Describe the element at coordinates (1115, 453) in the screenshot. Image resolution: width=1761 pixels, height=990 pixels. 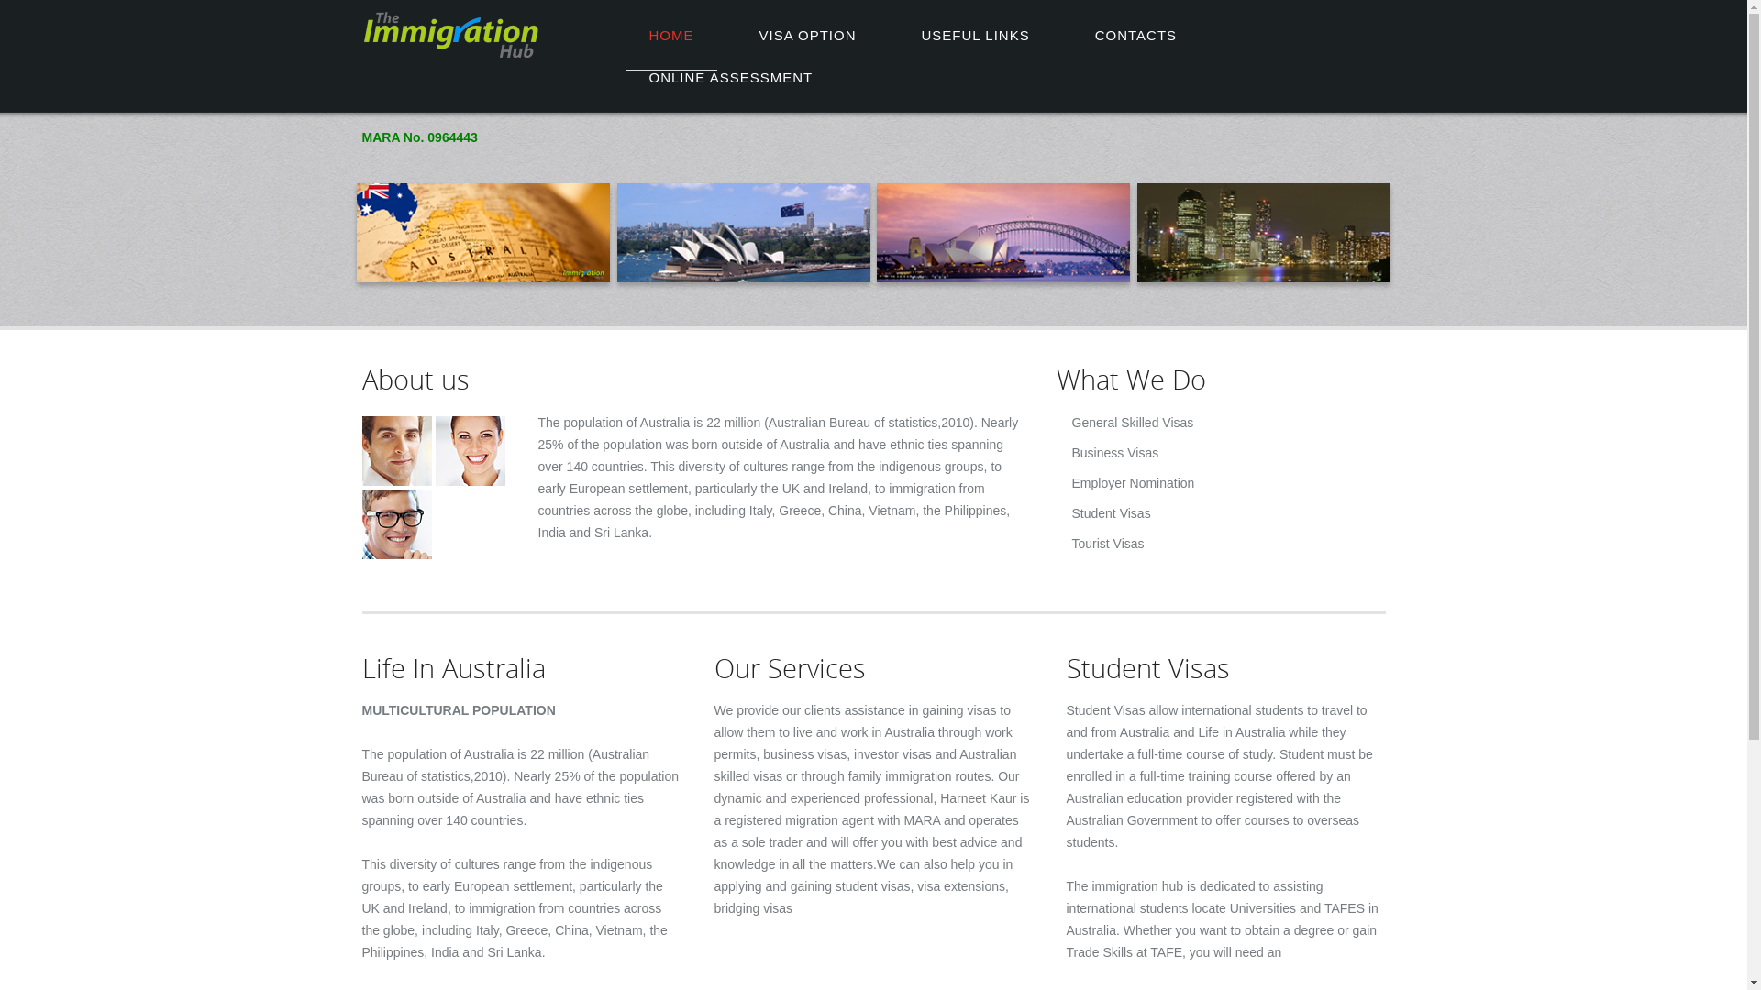
I see `Business Visas` at that location.